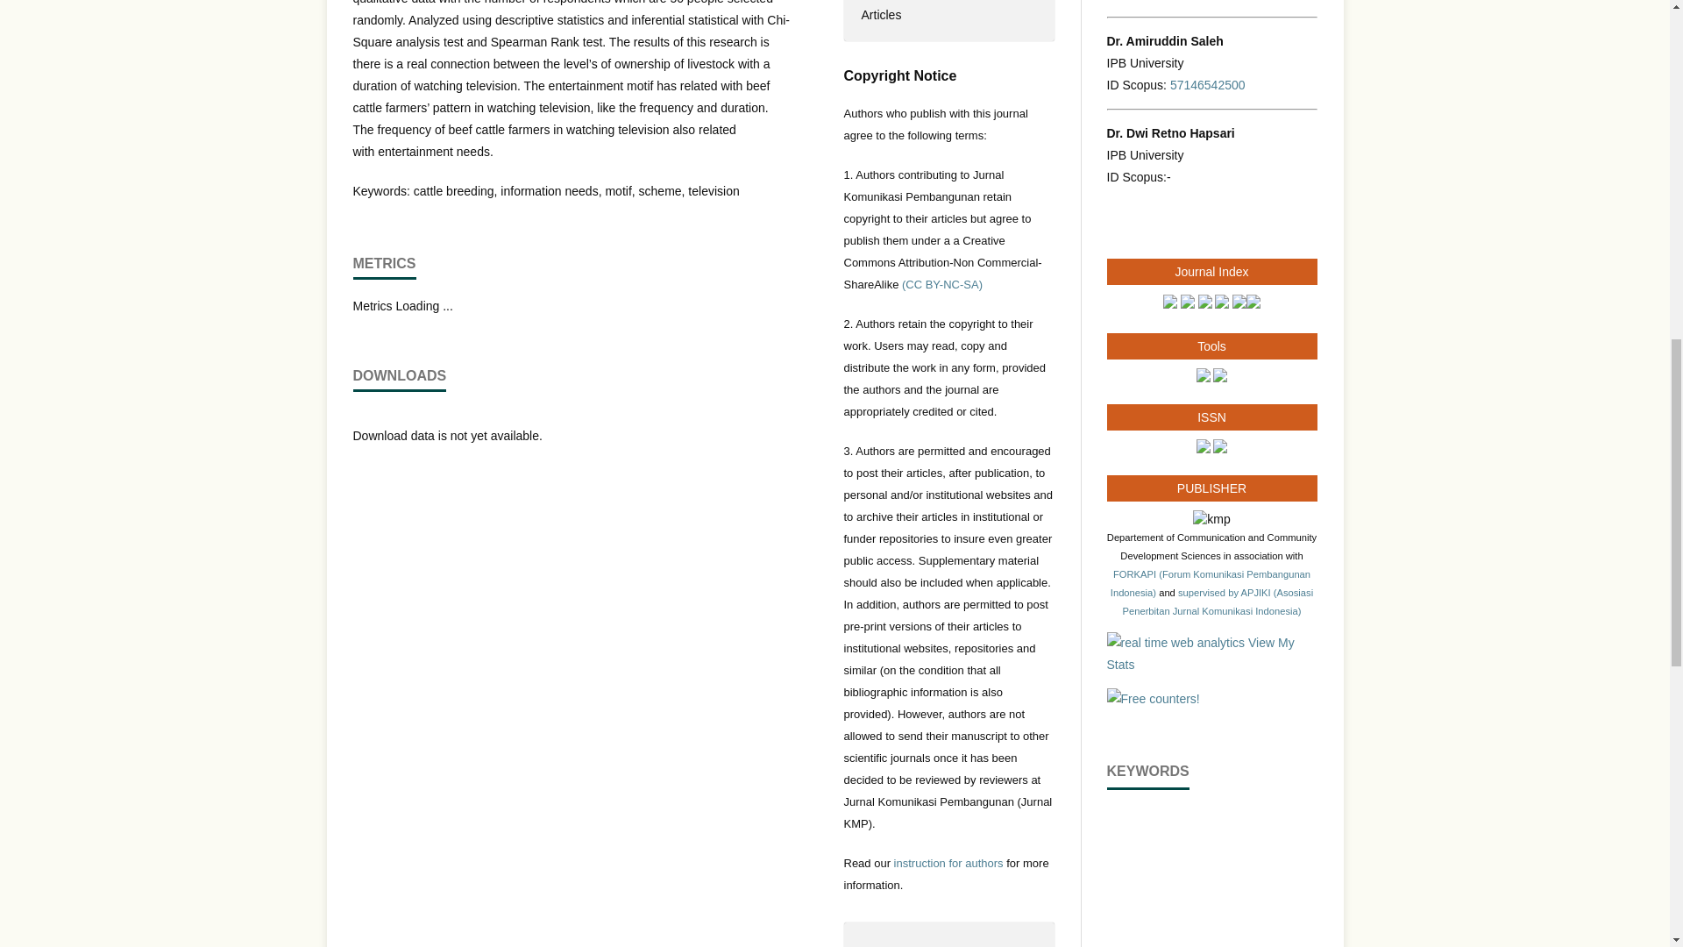 The height and width of the screenshot is (947, 1683). I want to click on E-ISSN, so click(1203, 449).